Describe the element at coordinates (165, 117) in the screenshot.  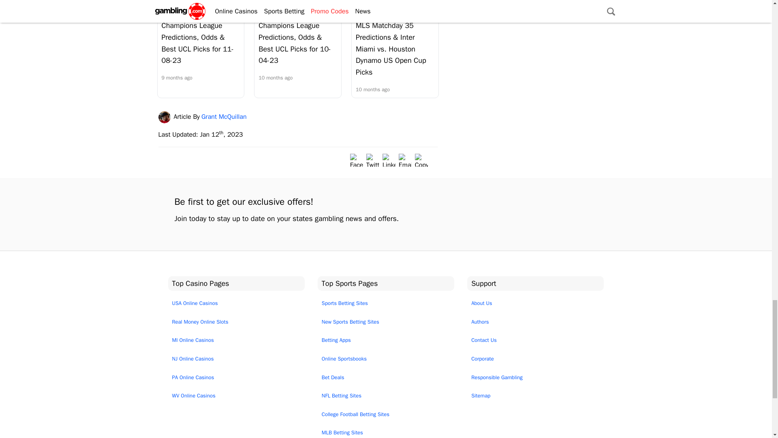
I see `Grant McQuillan` at that location.